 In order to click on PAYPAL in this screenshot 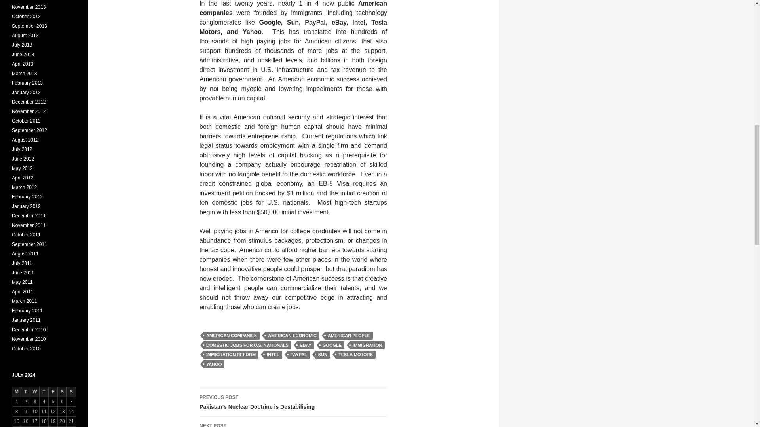, I will do `click(299, 354)`.